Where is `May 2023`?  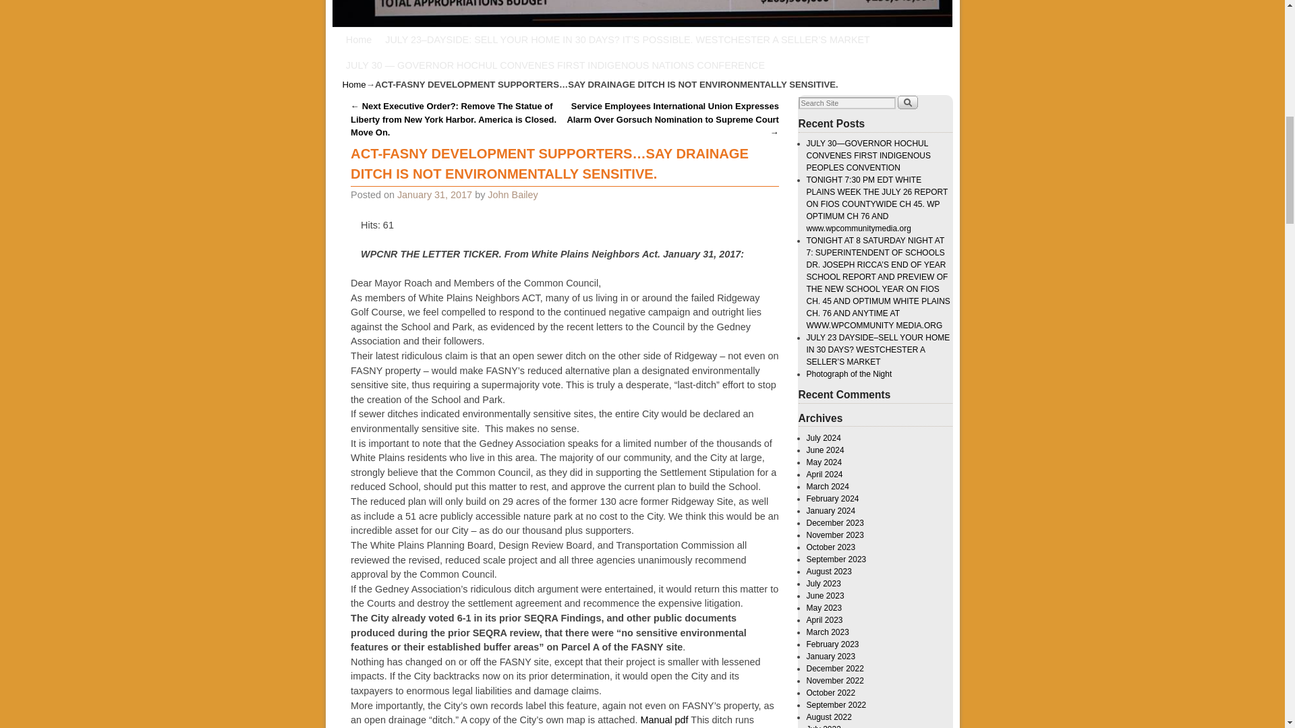
May 2023 is located at coordinates (824, 608).